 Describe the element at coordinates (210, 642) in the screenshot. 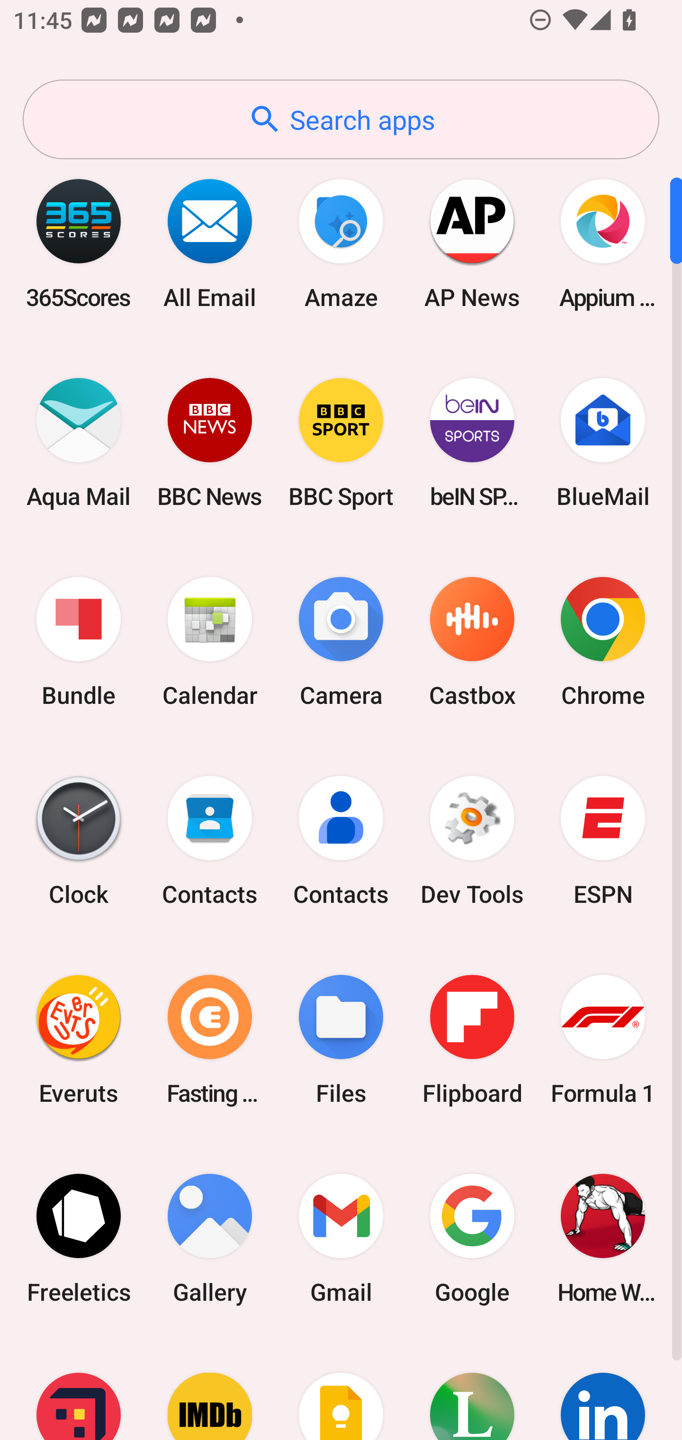

I see `Calendar` at that location.